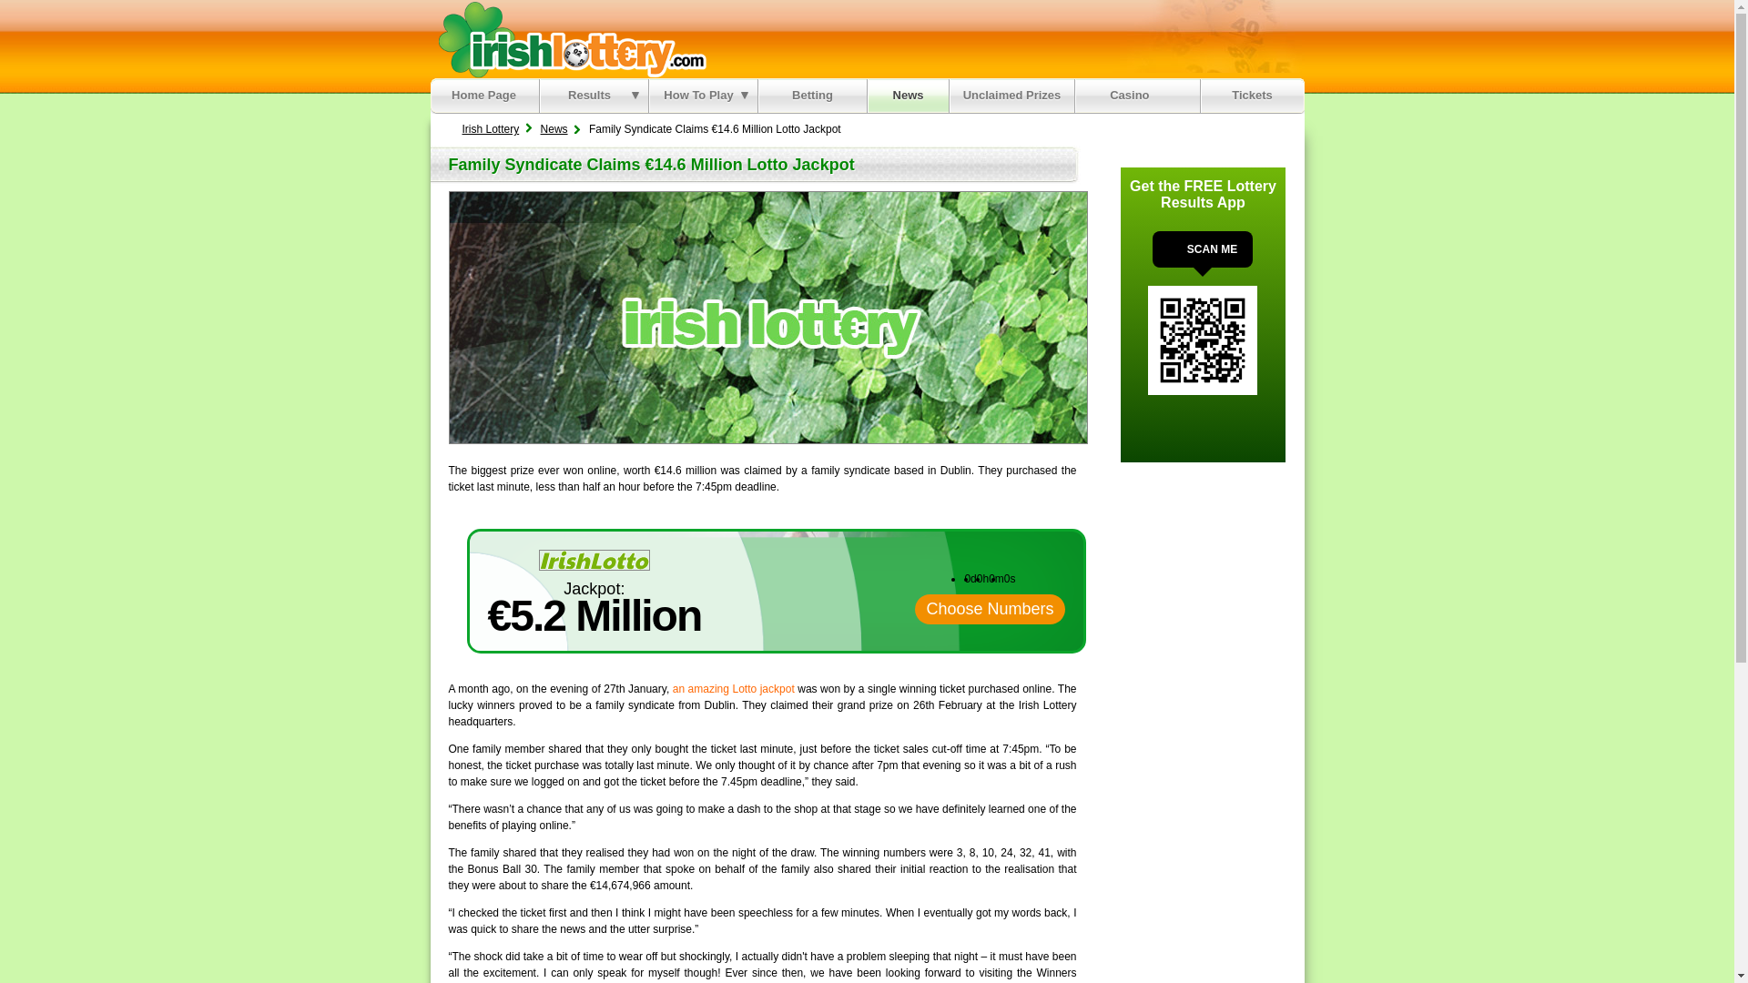 Image resolution: width=1748 pixels, height=983 pixels. Describe the element at coordinates (1138, 96) in the screenshot. I see `Casino  ` at that location.